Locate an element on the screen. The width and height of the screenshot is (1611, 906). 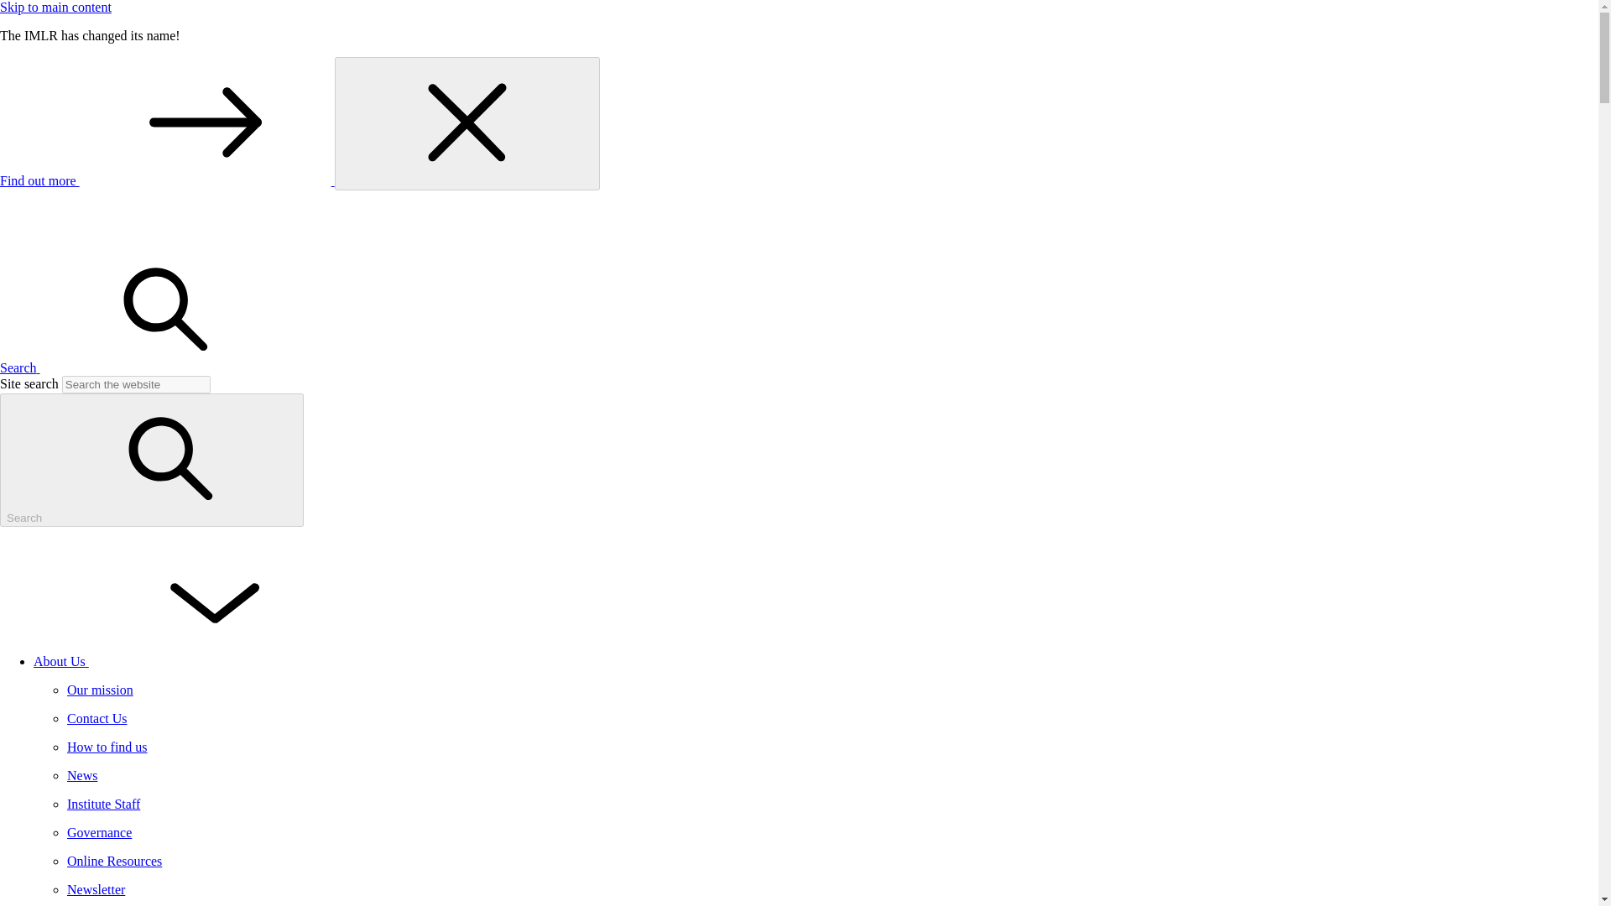
Search is located at coordinates (146, 367).